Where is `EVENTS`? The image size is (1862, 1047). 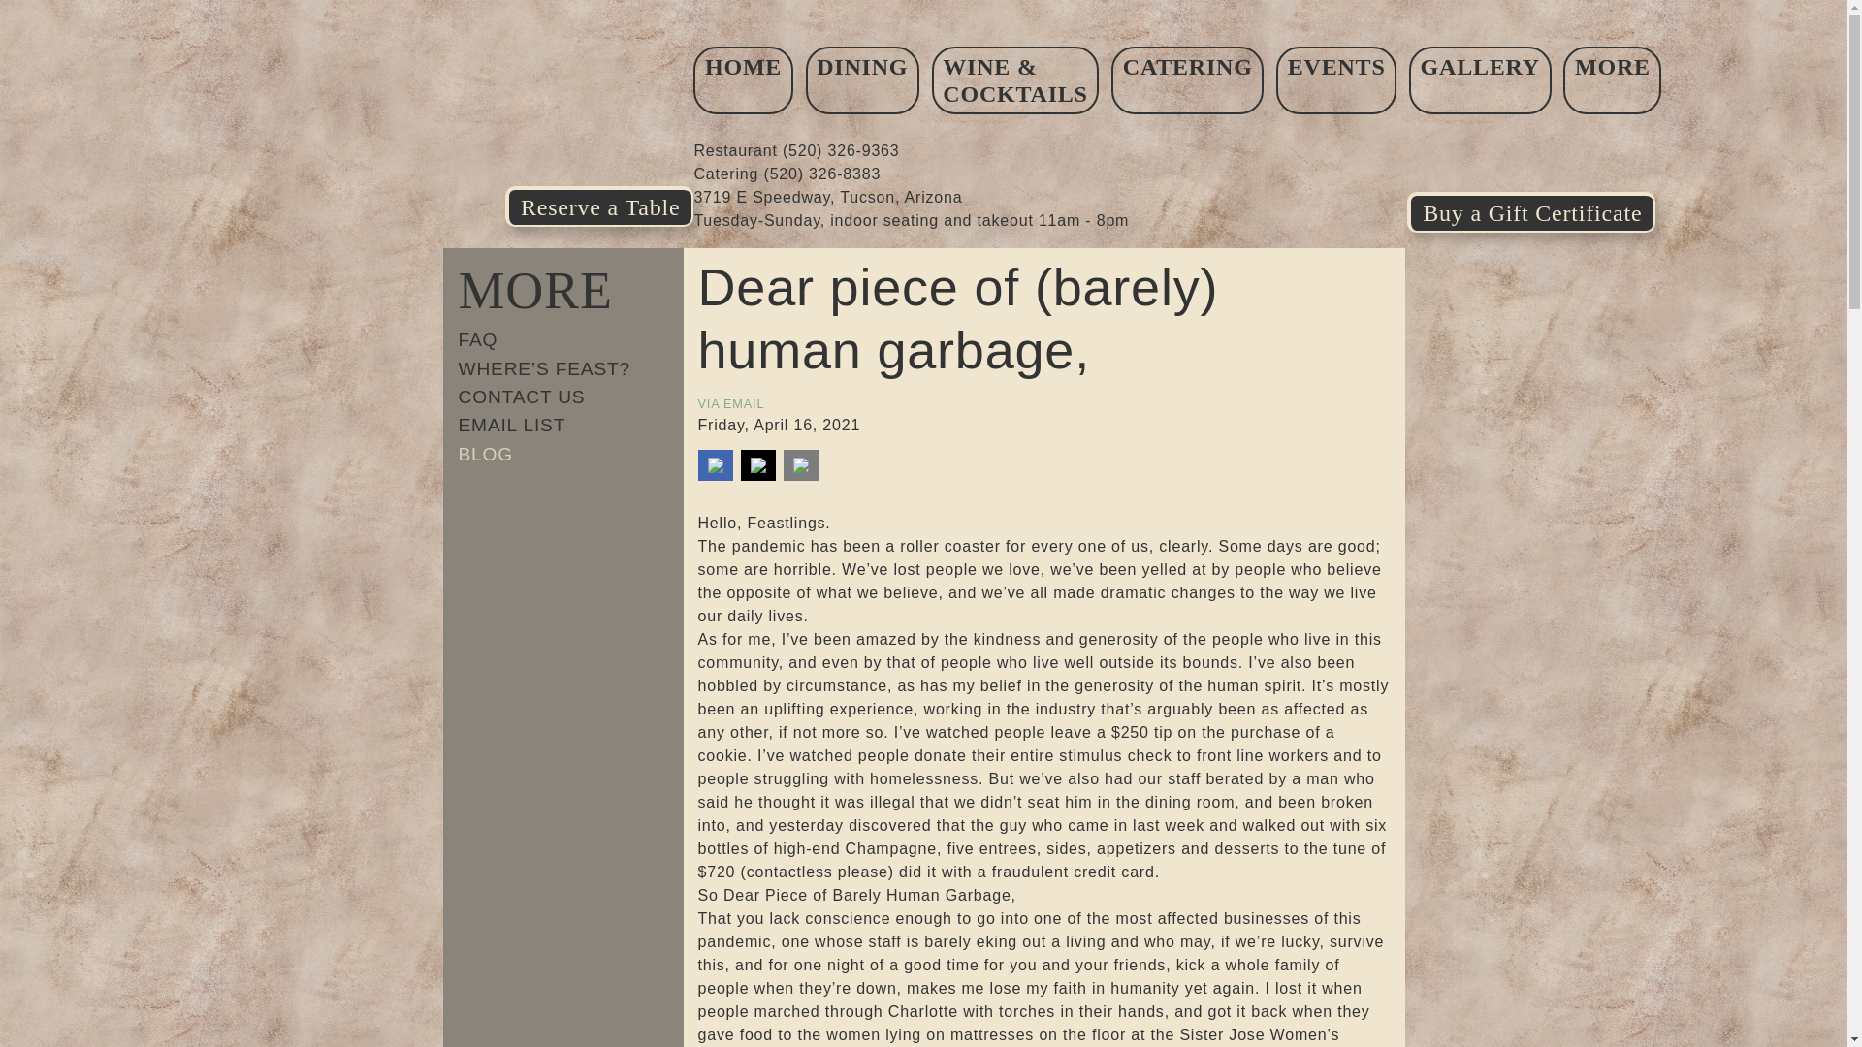
EVENTS is located at coordinates (1336, 79).